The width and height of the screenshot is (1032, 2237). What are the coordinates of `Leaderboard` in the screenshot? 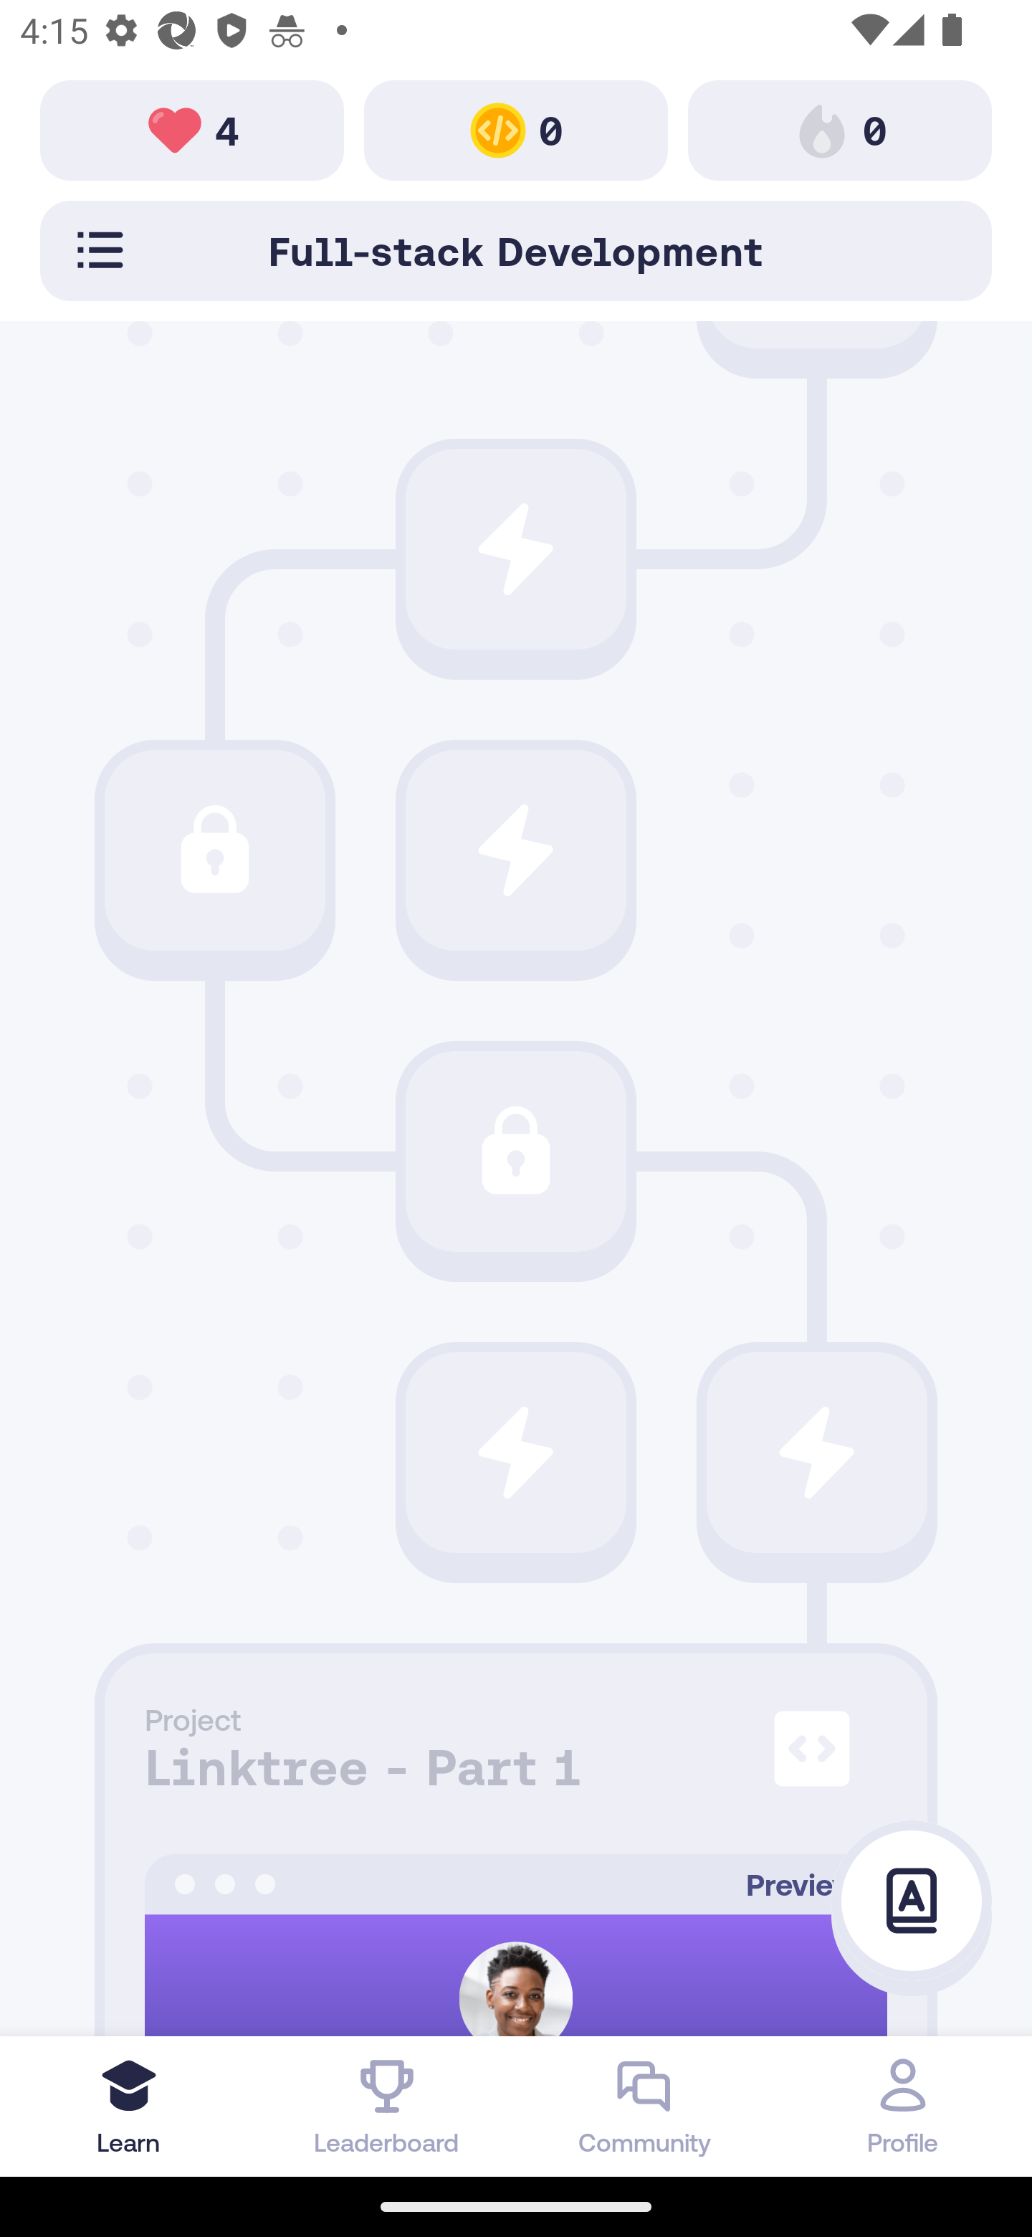 It's located at (387, 2106).